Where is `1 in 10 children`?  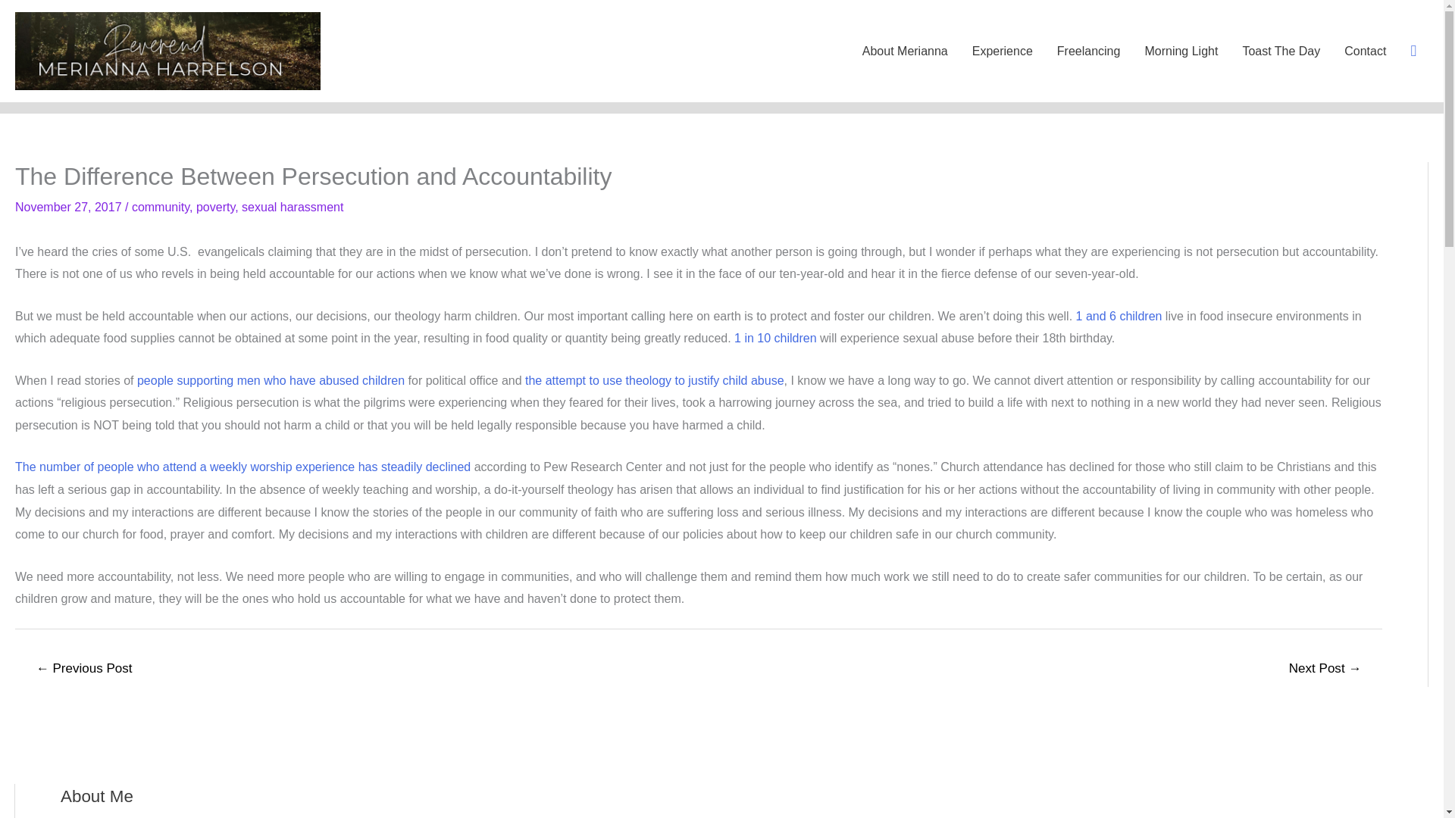 1 in 10 children is located at coordinates (775, 338).